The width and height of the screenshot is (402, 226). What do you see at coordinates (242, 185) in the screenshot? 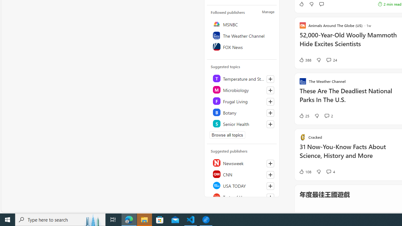
I see `USA TODAY` at bounding box center [242, 185].